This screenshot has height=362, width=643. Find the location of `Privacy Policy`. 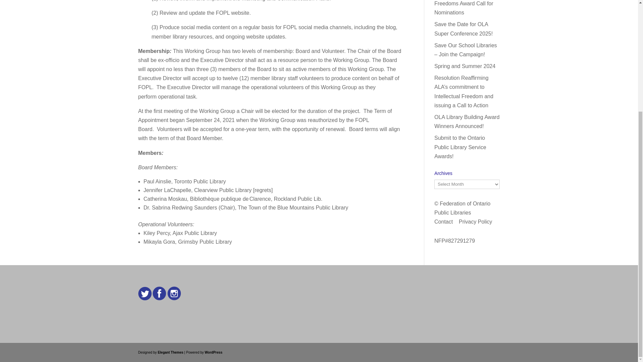

Privacy Policy is located at coordinates (476, 222).